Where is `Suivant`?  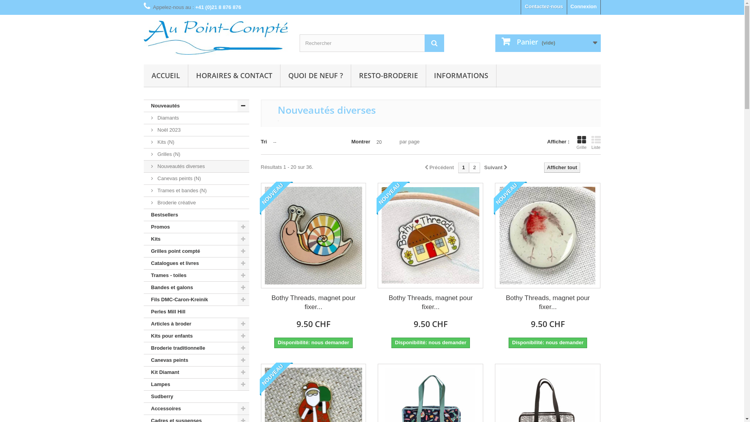 Suivant is located at coordinates (496, 168).